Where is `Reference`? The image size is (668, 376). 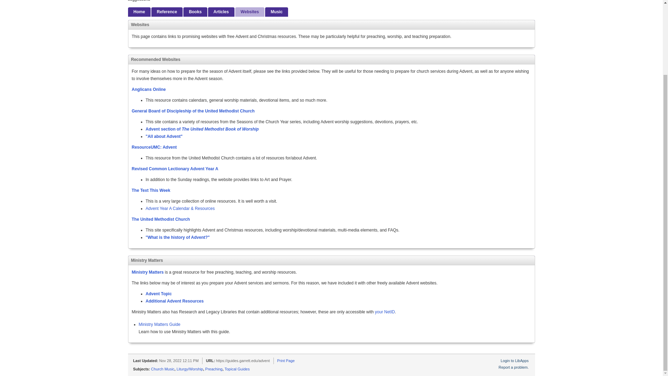
Reference is located at coordinates (167, 12).